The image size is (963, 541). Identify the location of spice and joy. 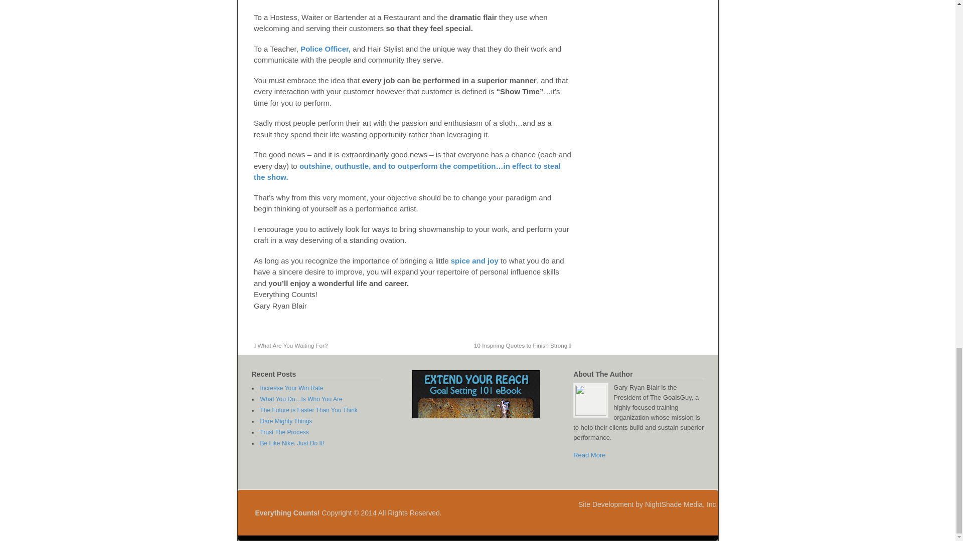
(474, 260).